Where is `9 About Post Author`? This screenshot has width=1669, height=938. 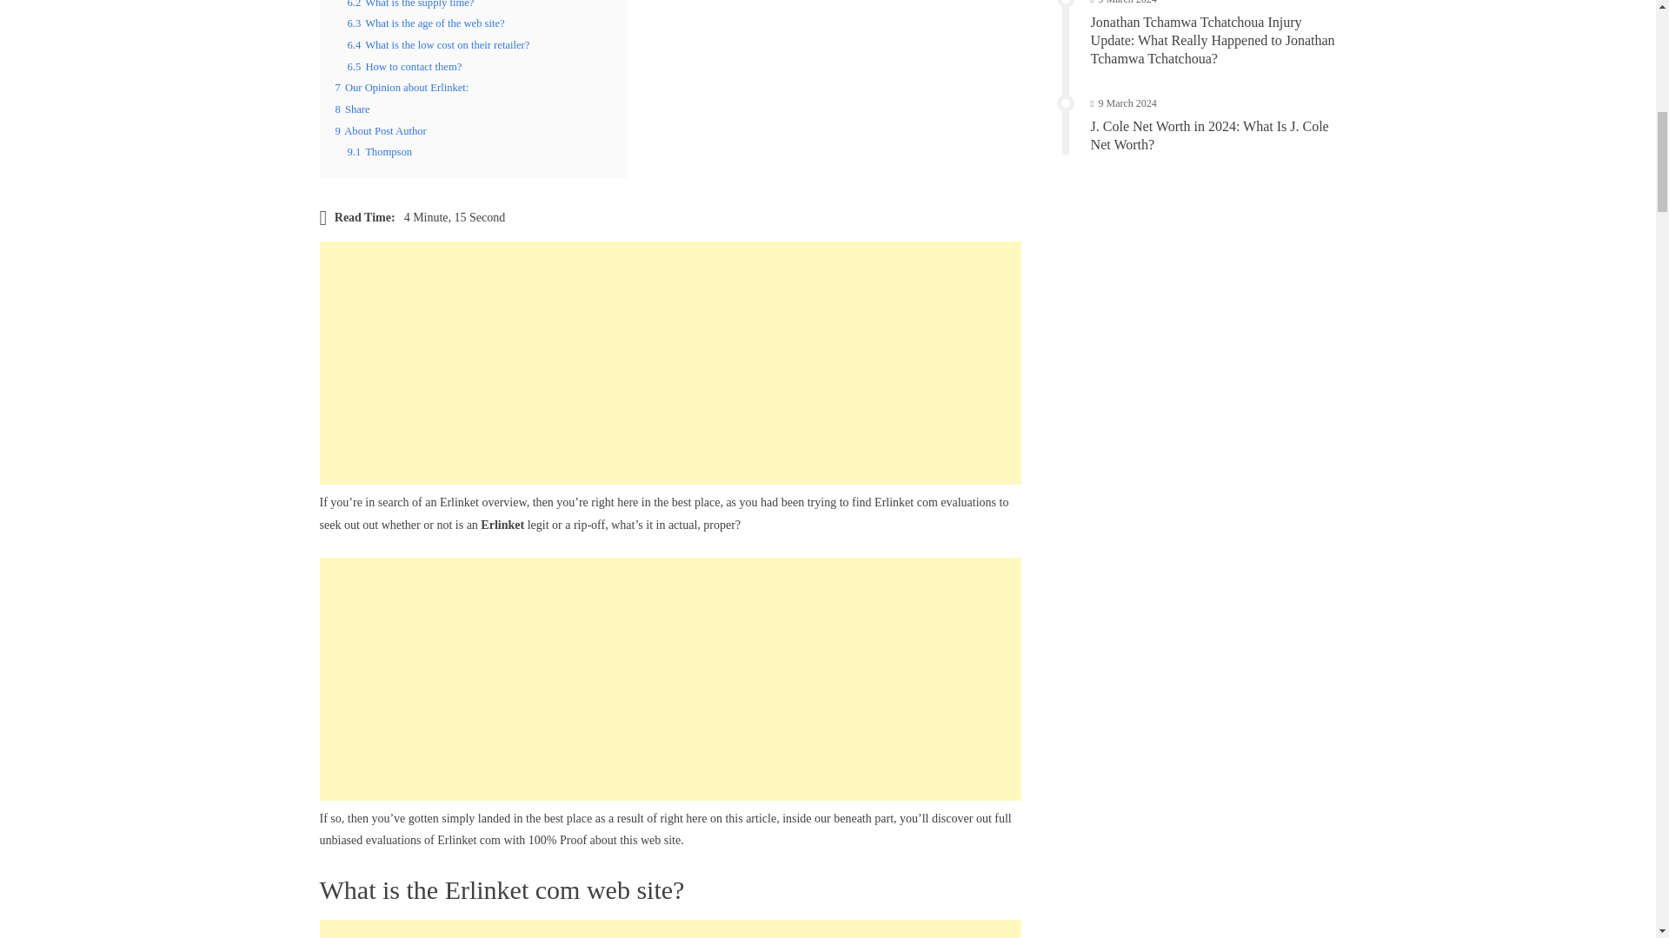 9 About Post Author is located at coordinates (381, 130).